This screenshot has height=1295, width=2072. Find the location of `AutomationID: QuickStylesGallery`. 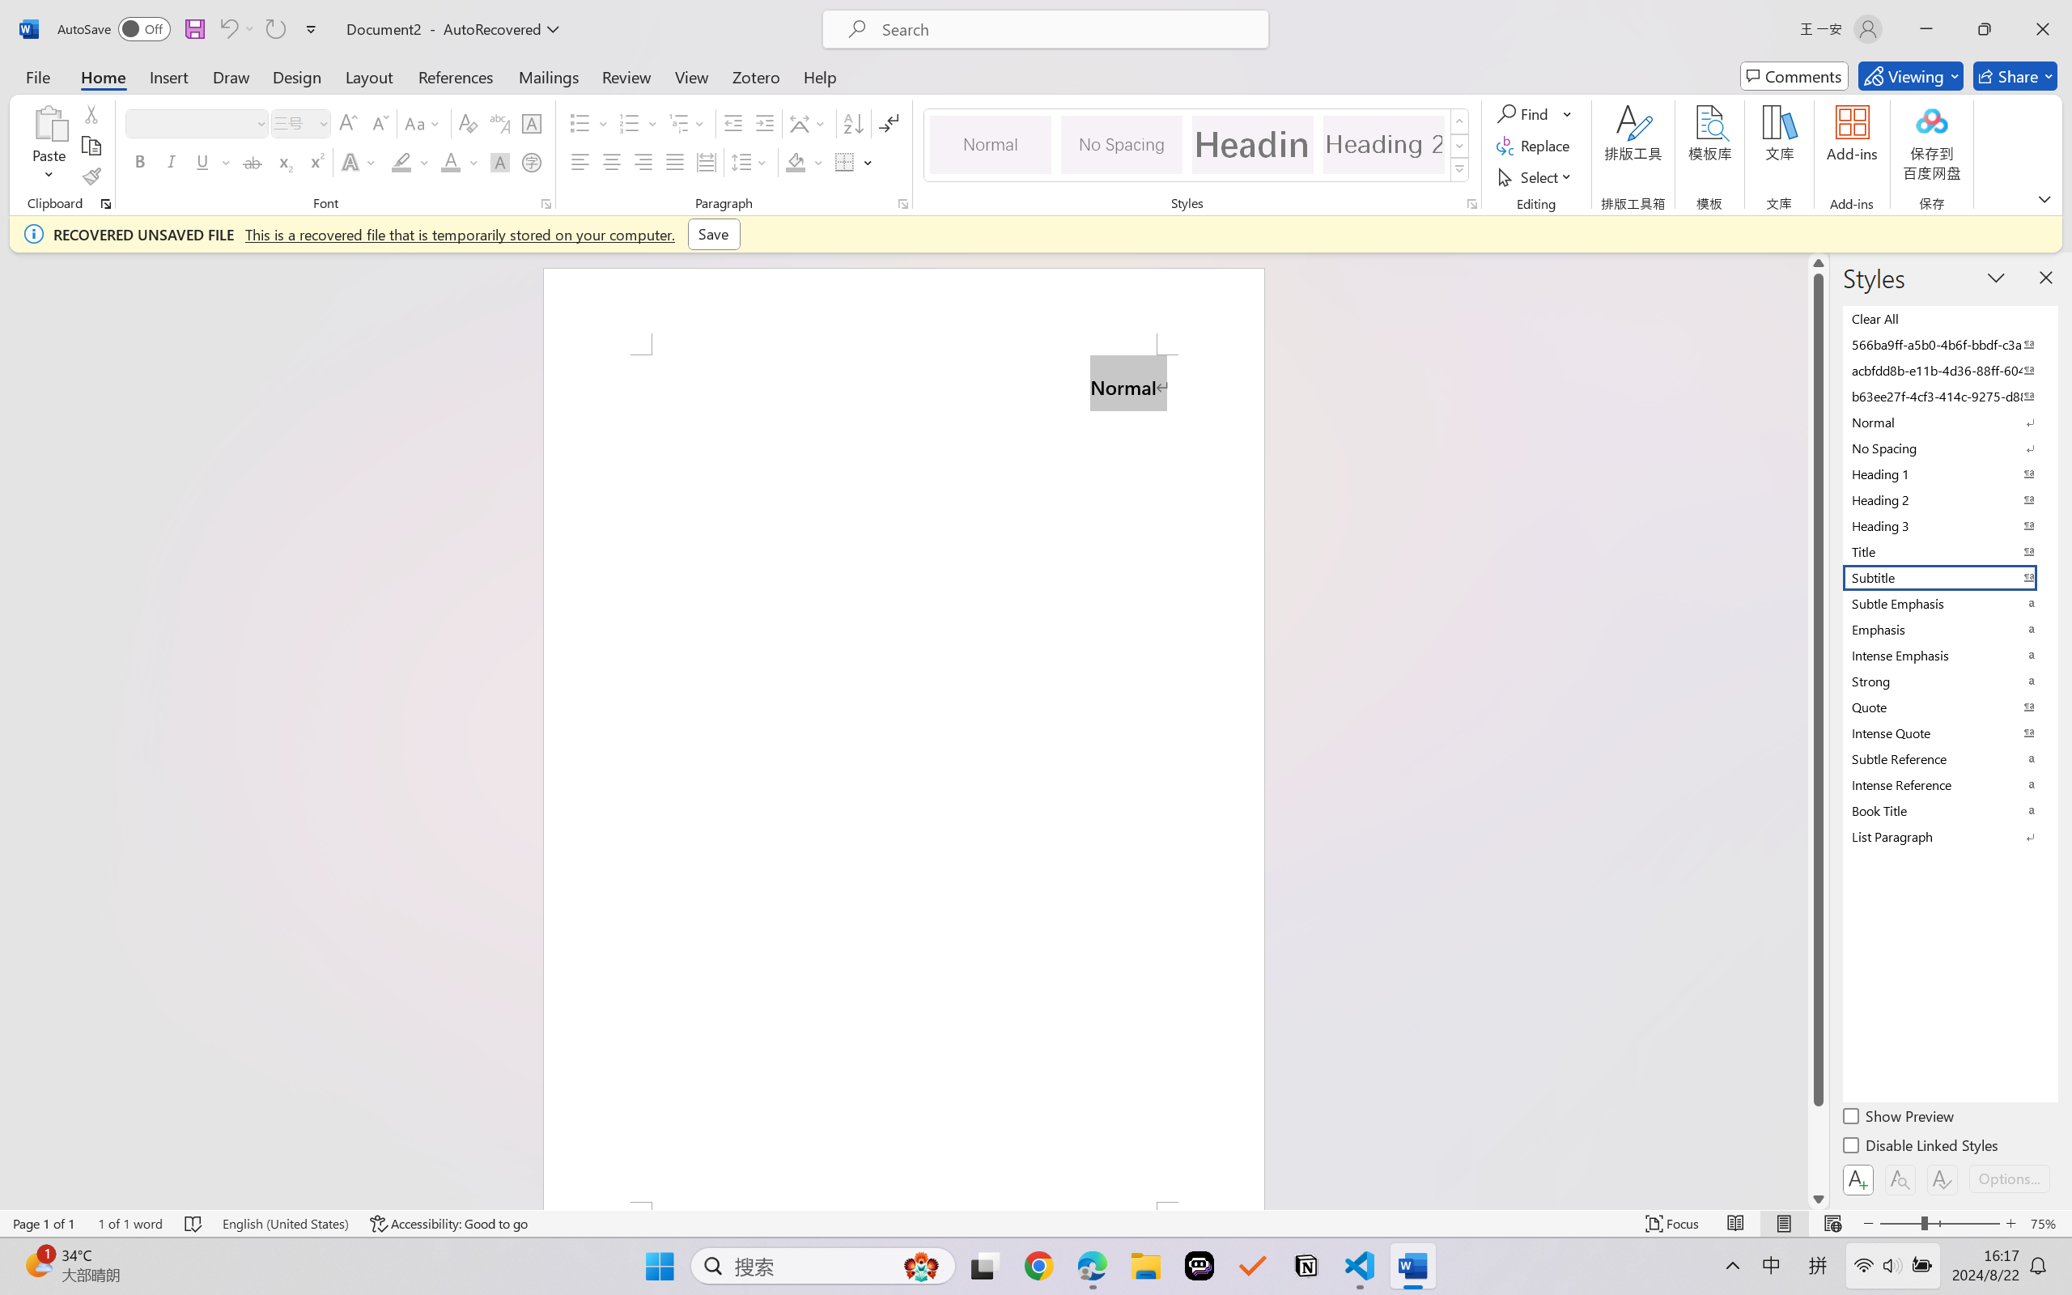

AutomationID: QuickStylesGallery is located at coordinates (1198, 146).